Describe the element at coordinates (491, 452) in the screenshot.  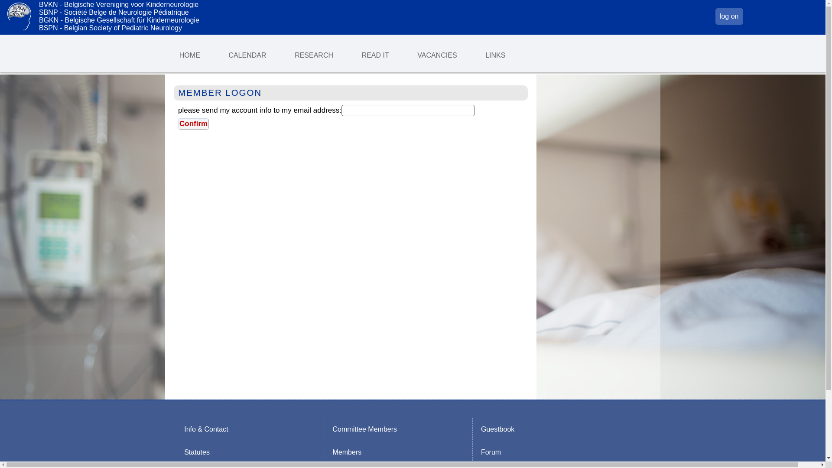
I see `Forum` at that location.